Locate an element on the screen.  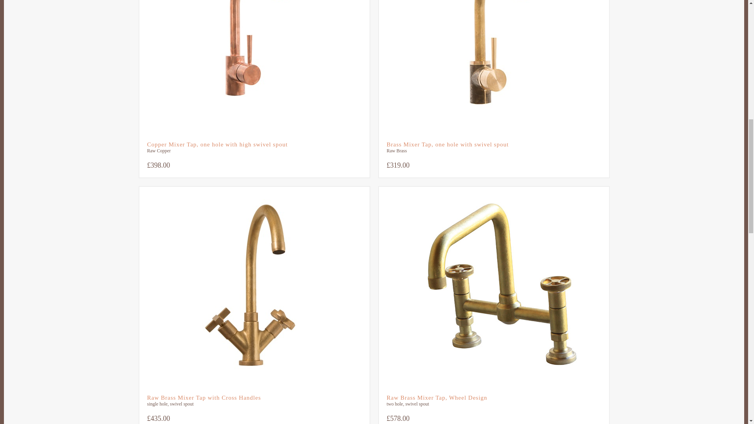
Raw Brass Mixer Tap, Wheel Design is located at coordinates (493, 398).